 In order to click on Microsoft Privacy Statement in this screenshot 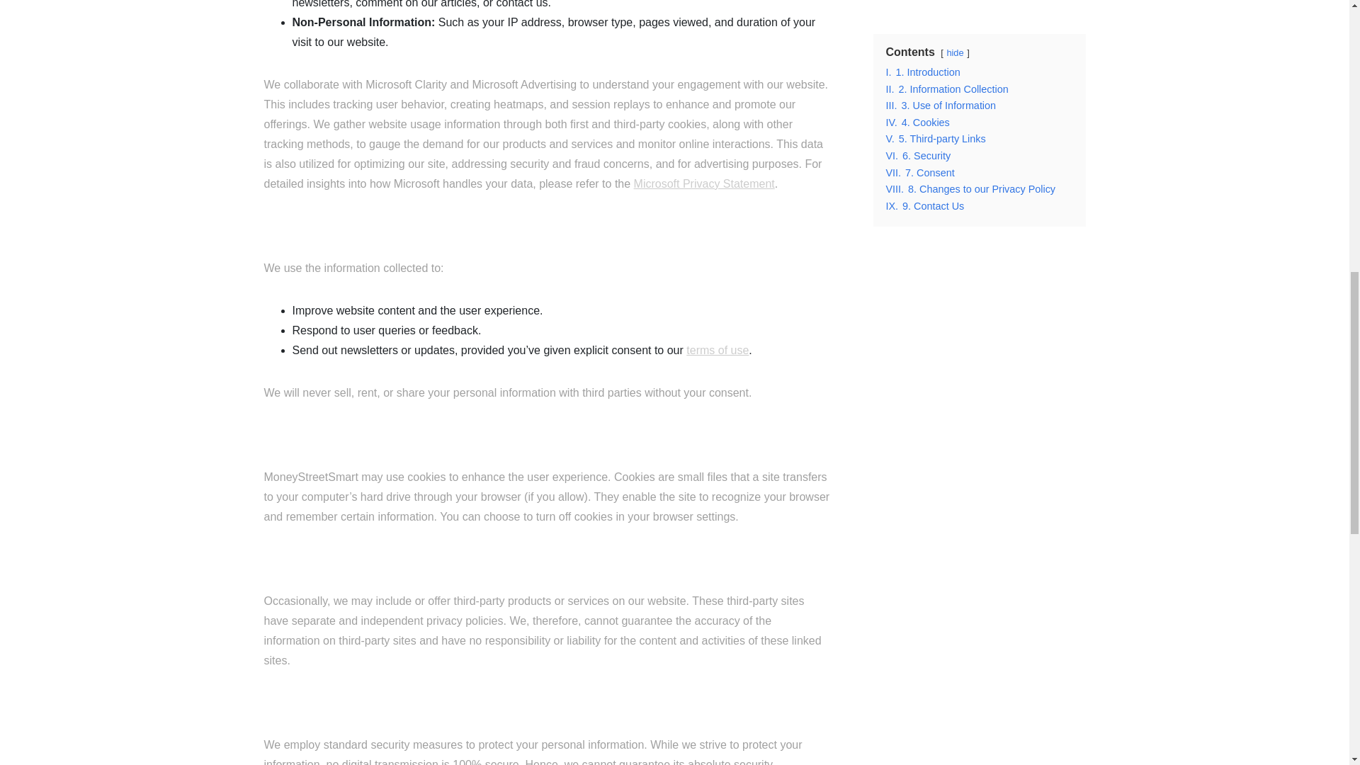, I will do `click(704, 183)`.